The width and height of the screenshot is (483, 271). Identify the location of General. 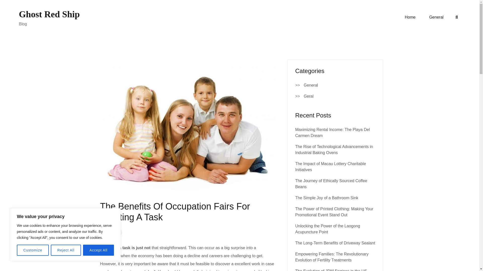
(436, 17).